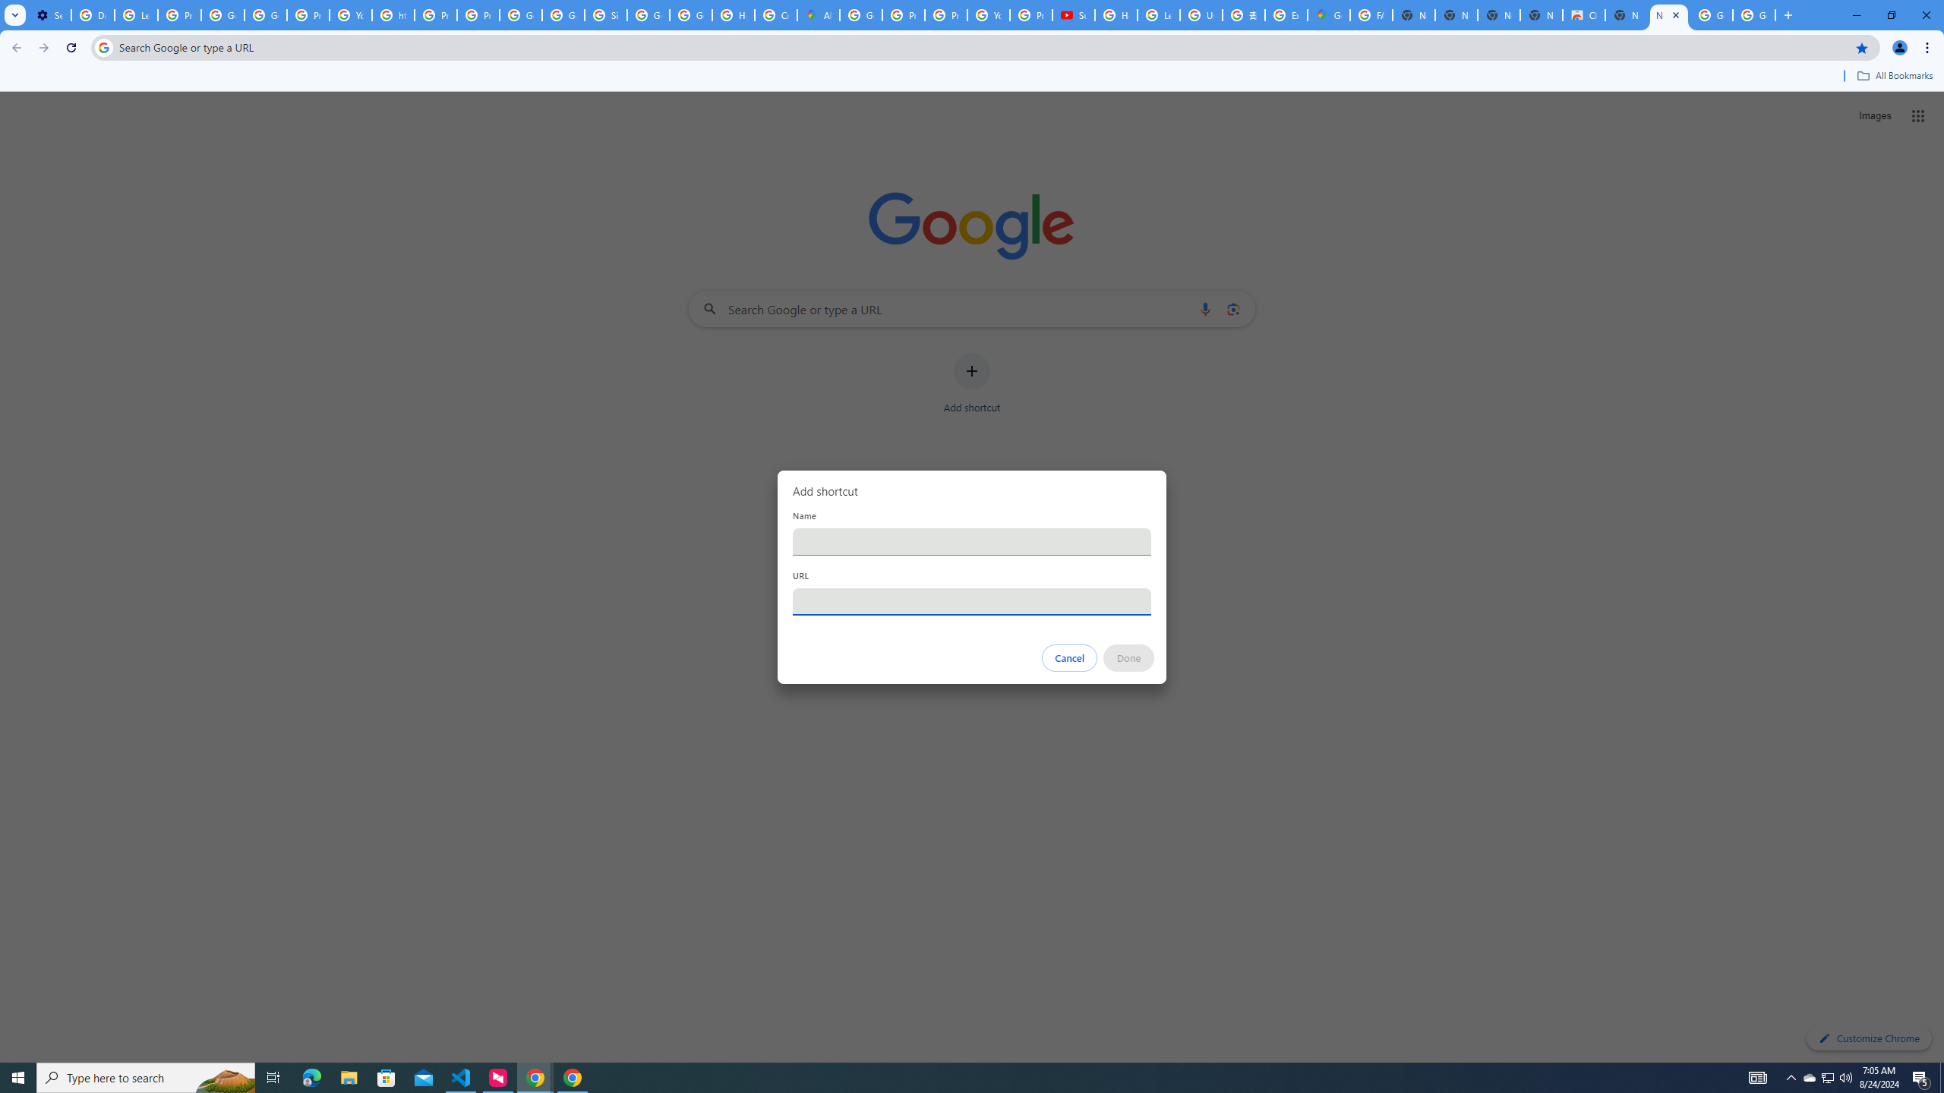 This screenshot has width=1944, height=1093. What do you see at coordinates (1754, 15) in the screenshot?
I see `Google Images` at bounding box center [1754, 15].